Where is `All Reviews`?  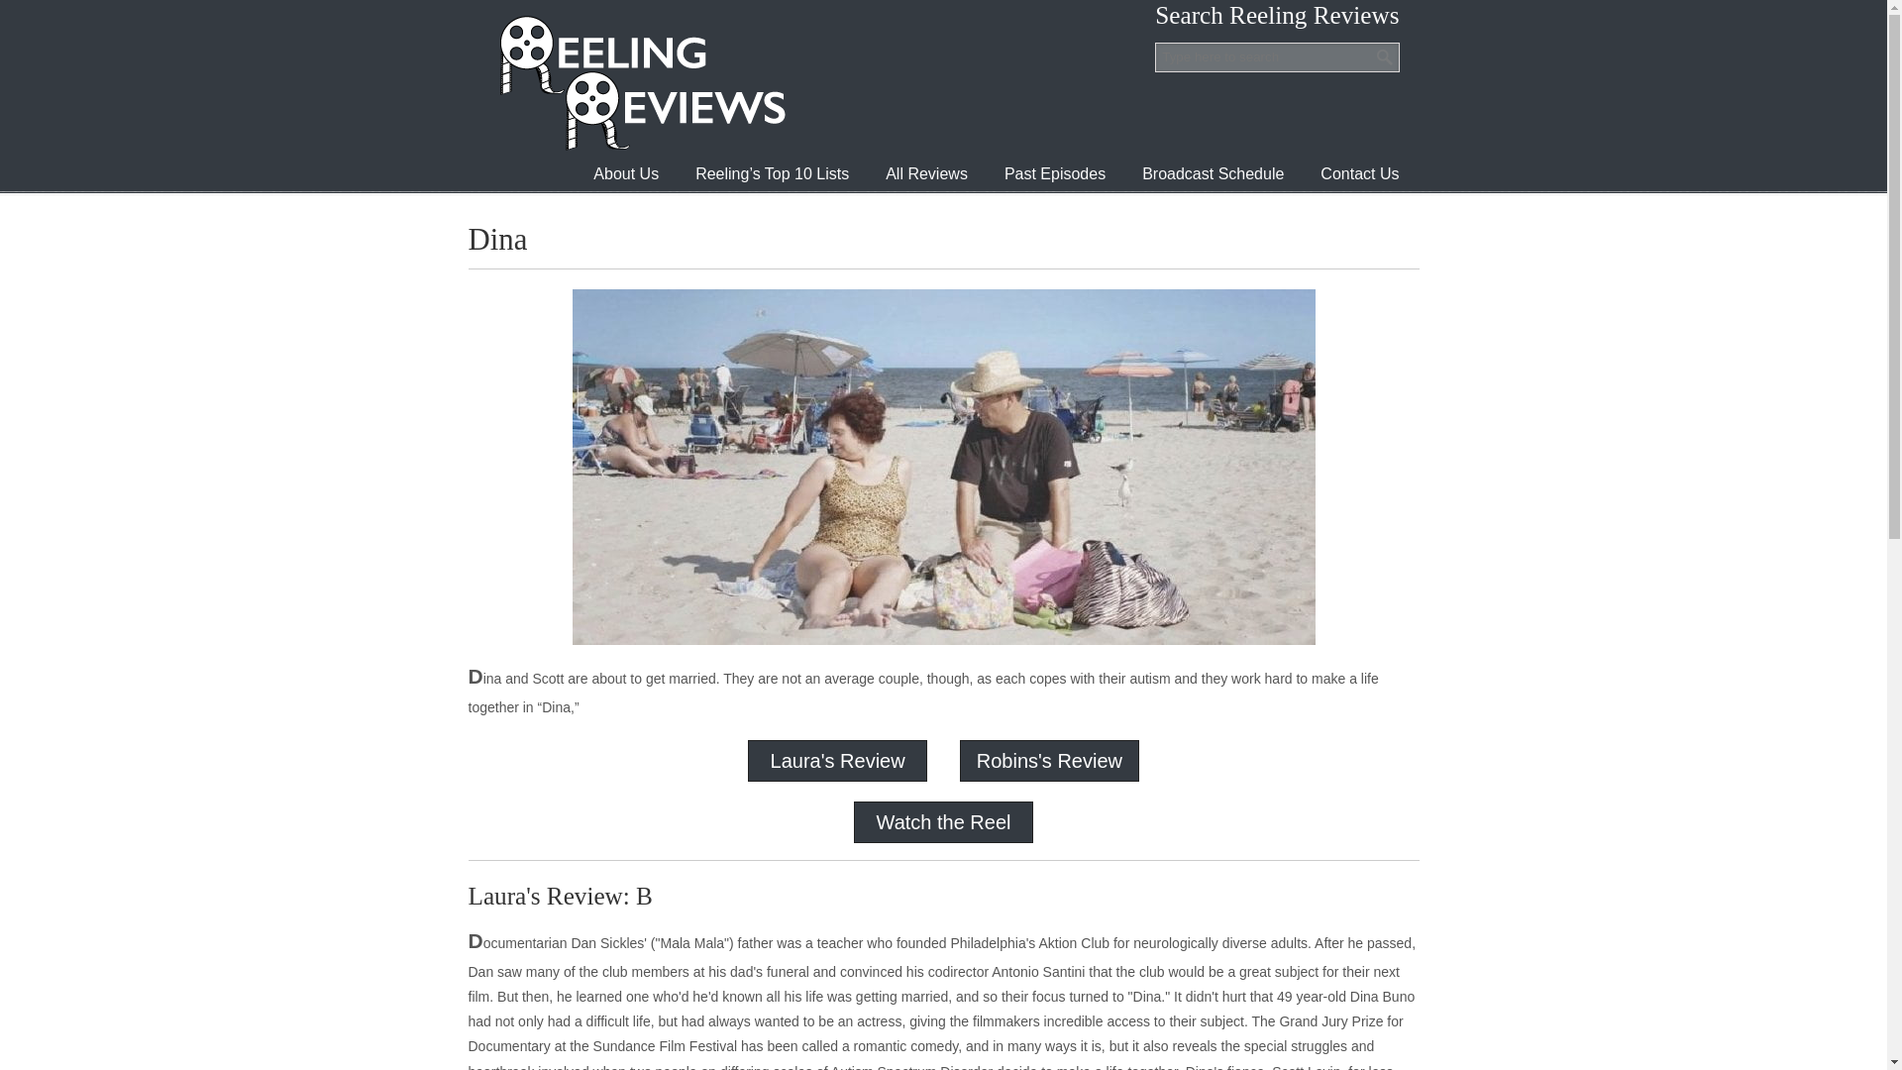 All Reviews is located at coordinates (925, 174).